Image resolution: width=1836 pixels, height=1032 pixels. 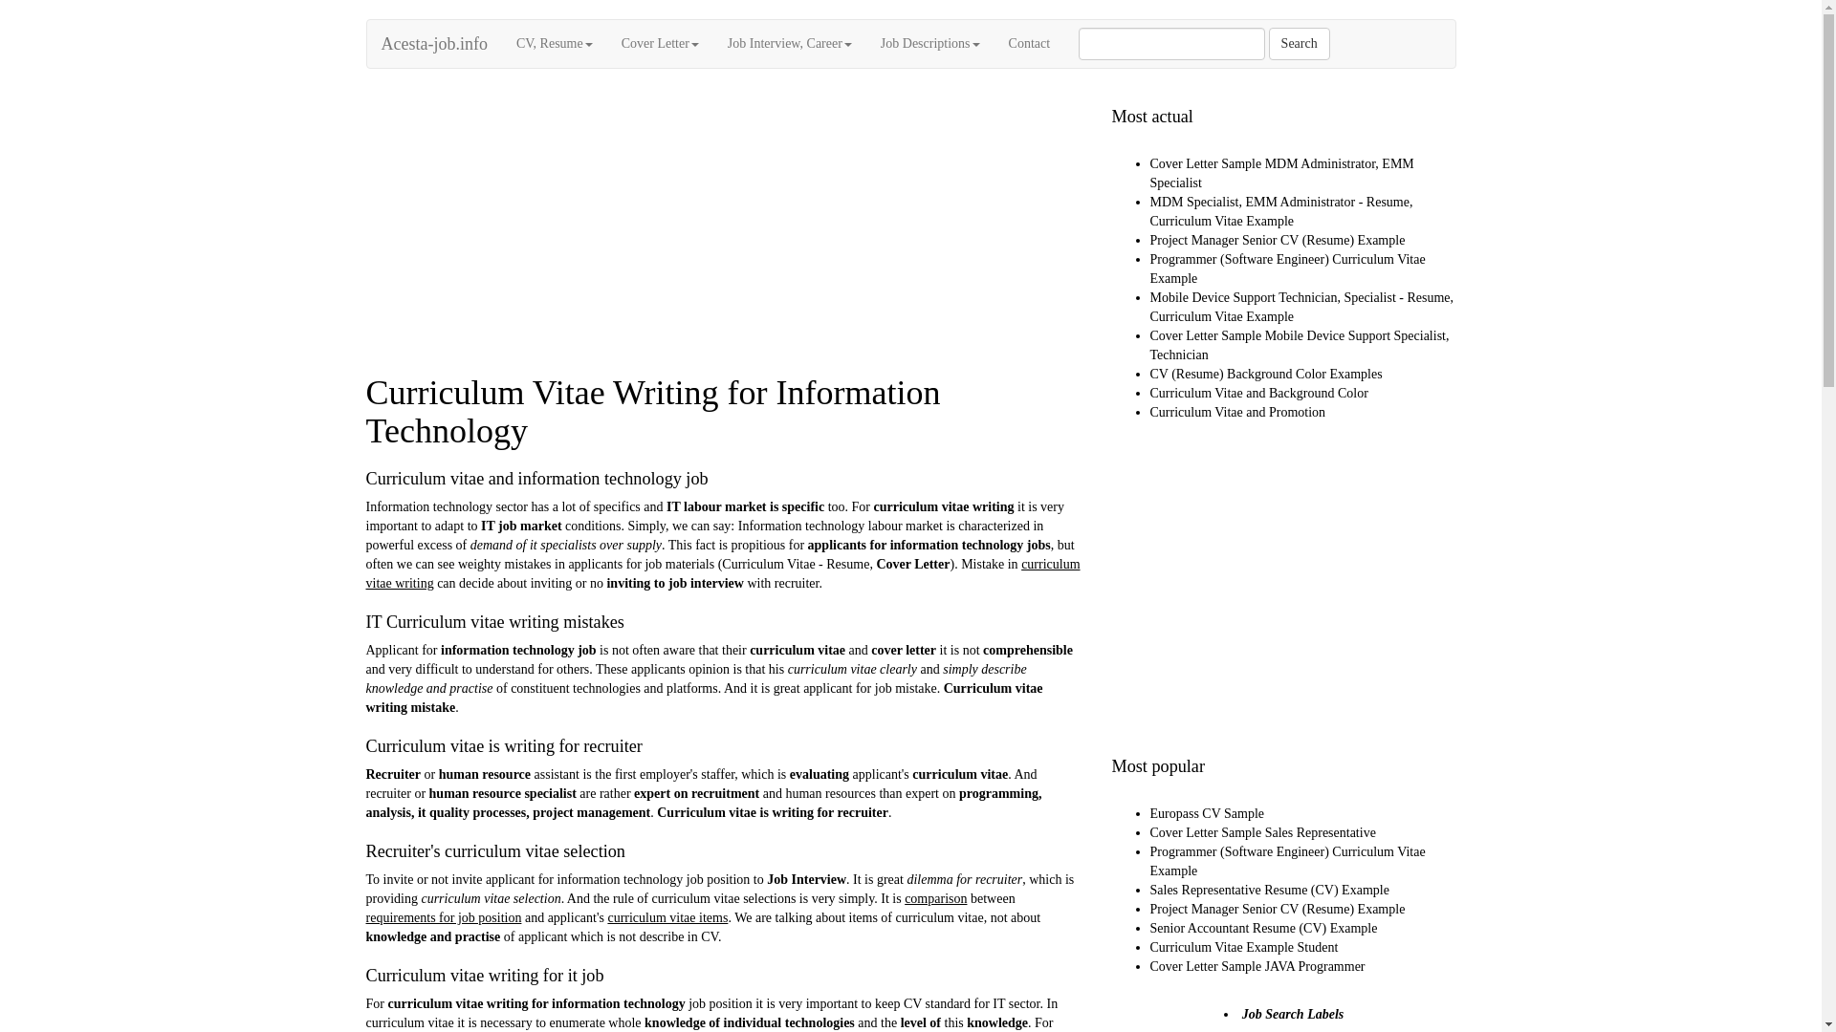 I want to click on Cover Letter, so click(x=912, y=564).